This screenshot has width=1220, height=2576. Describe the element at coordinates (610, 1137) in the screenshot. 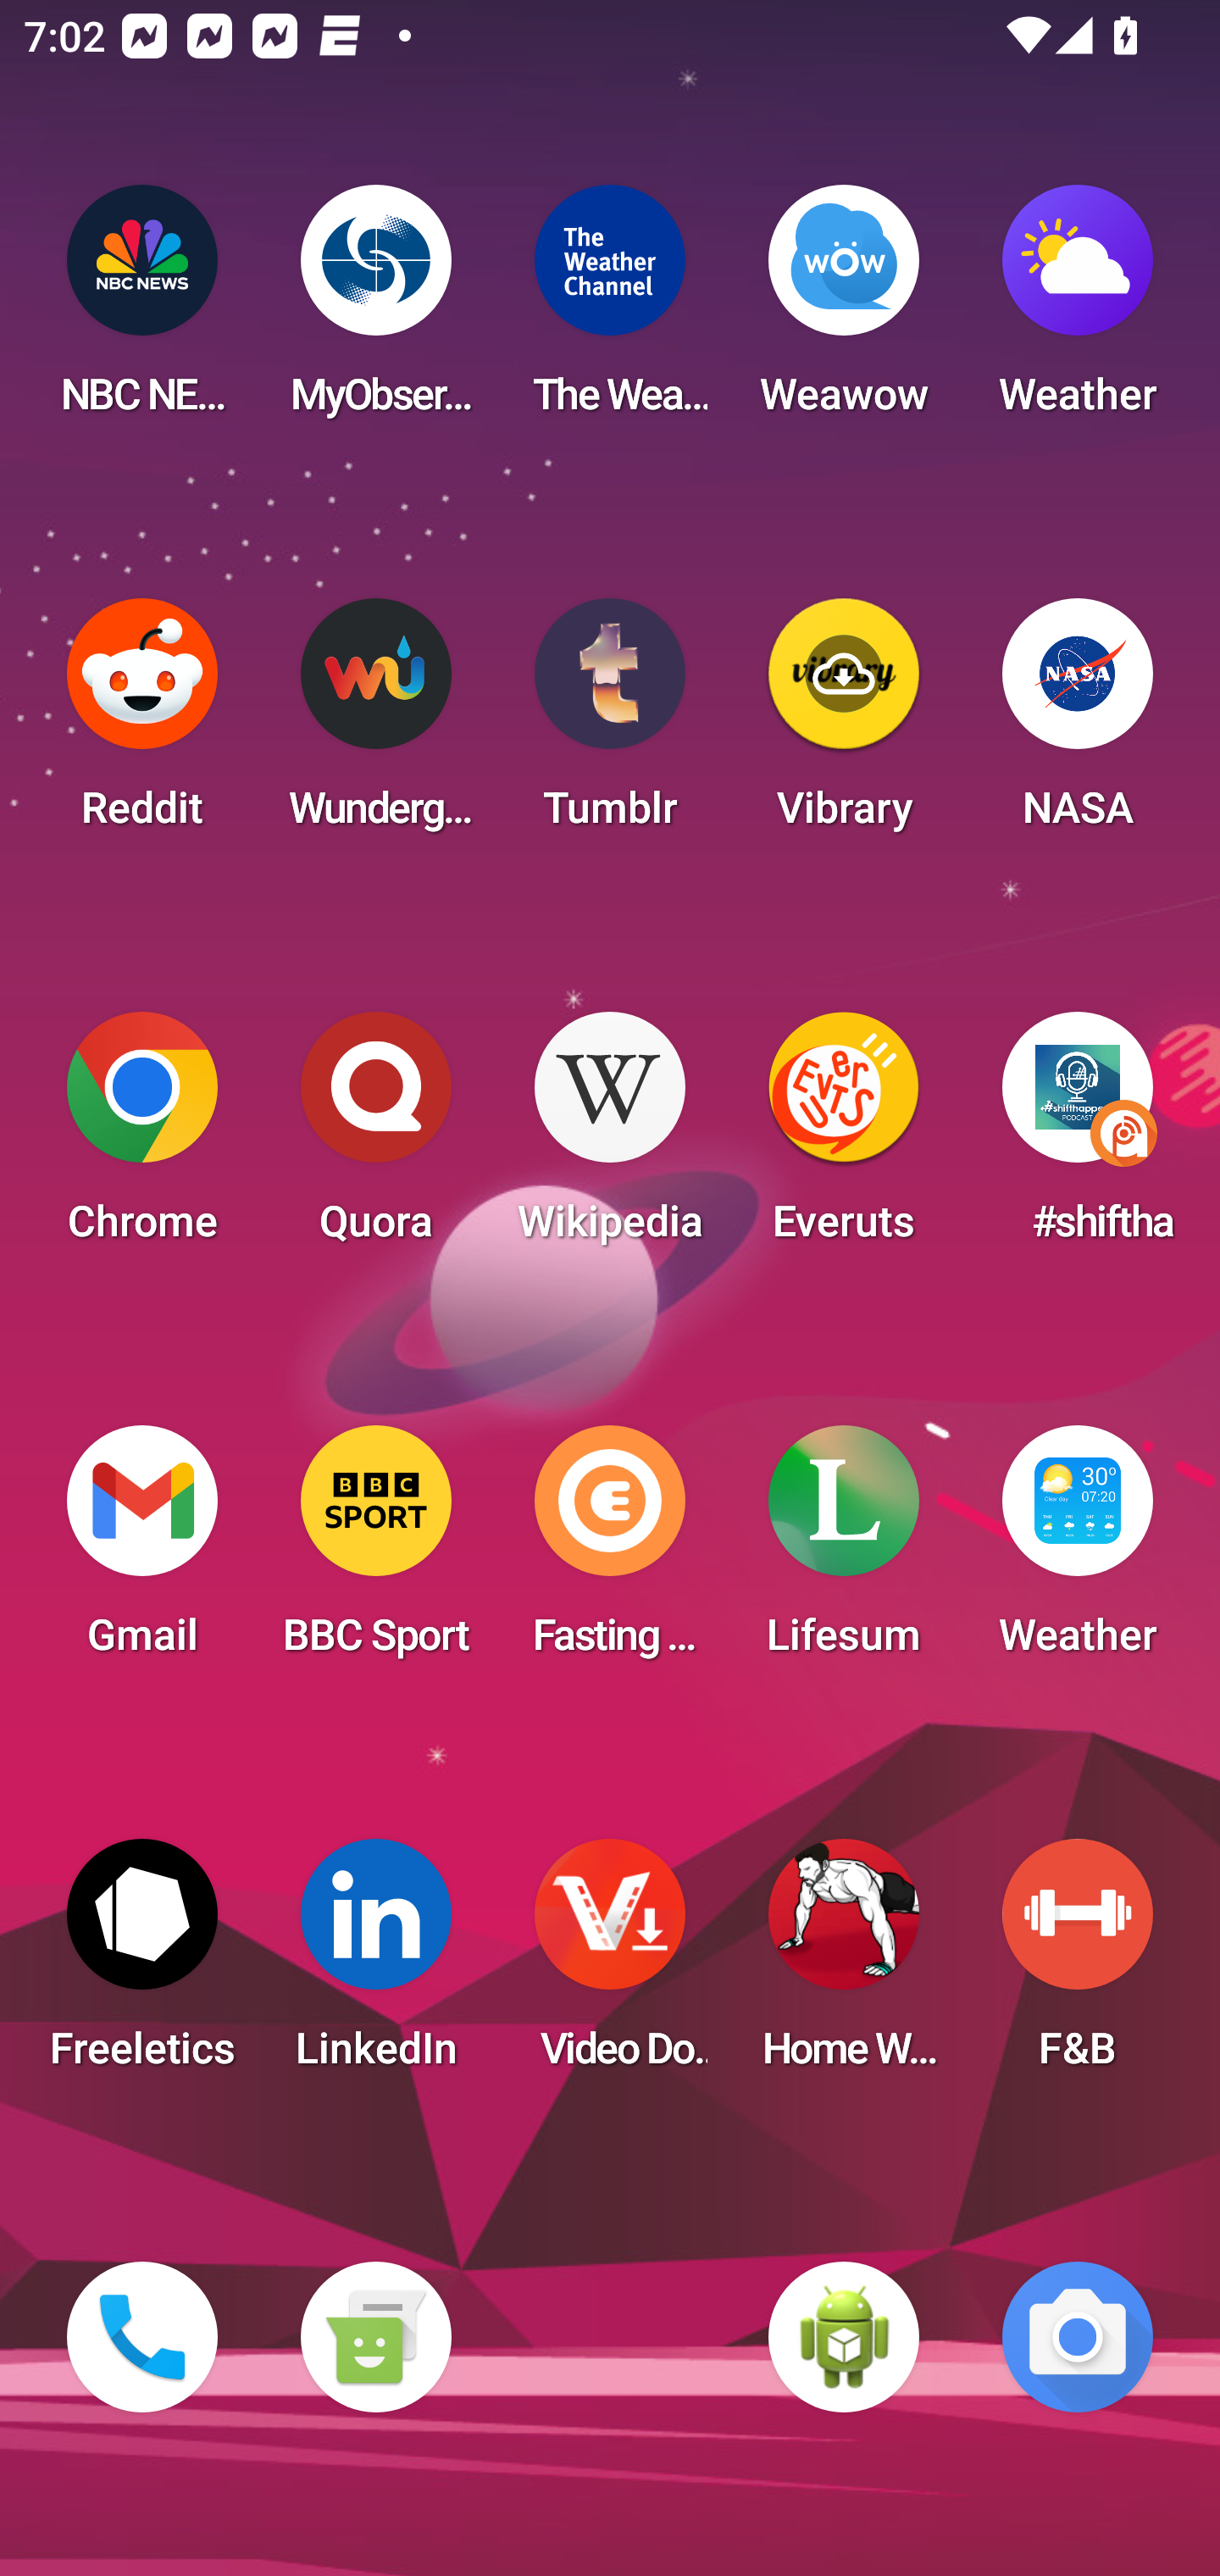

I see `Wikipedia` at that location.